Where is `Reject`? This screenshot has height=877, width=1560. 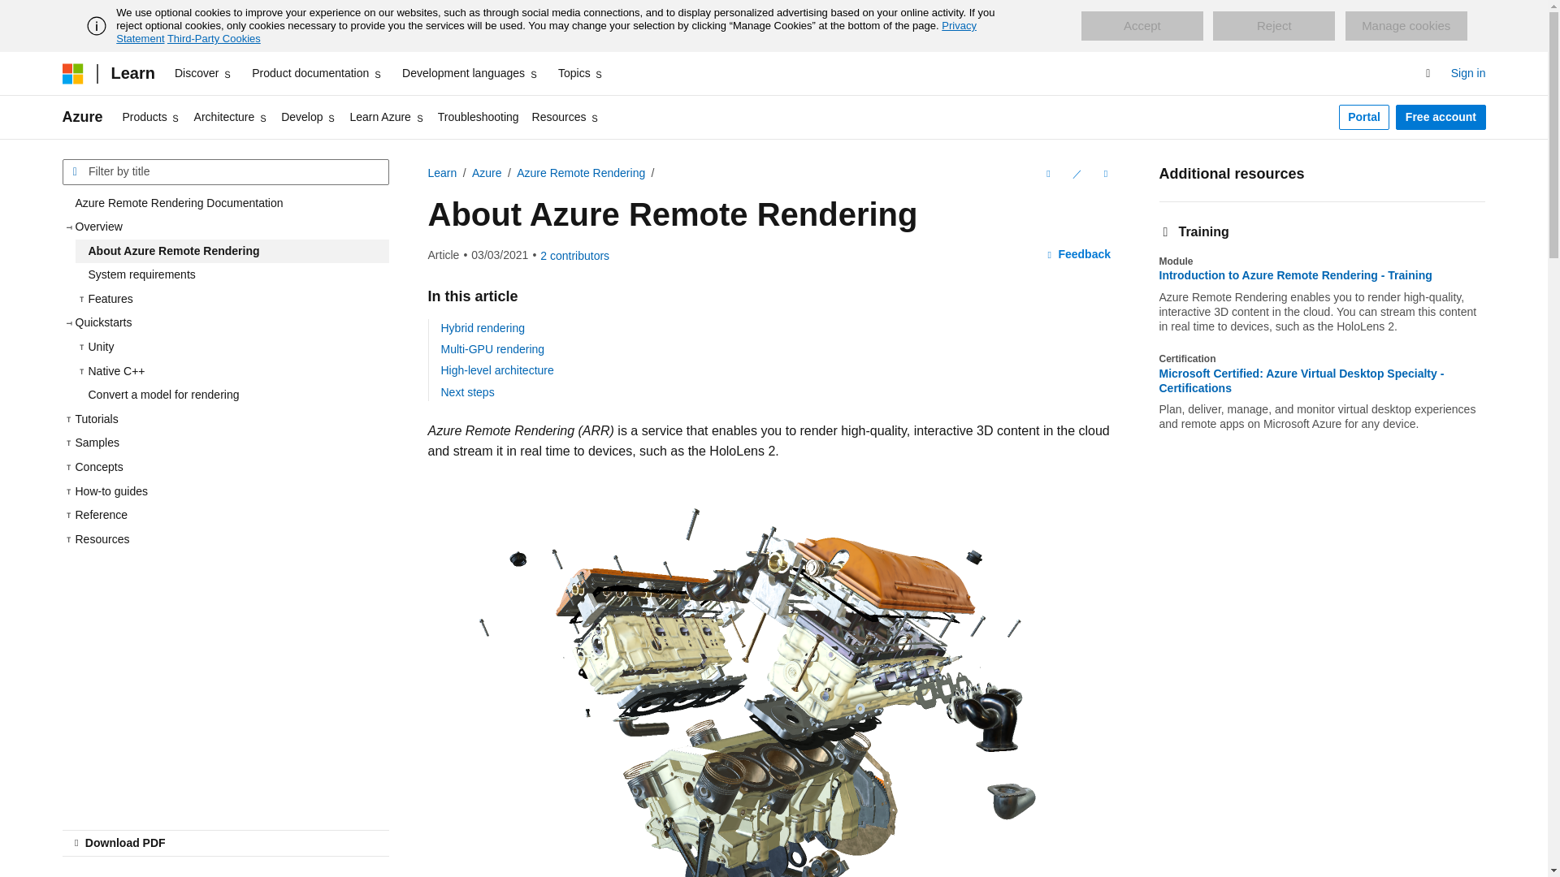 Reject is located at coordinates (1274, 26).